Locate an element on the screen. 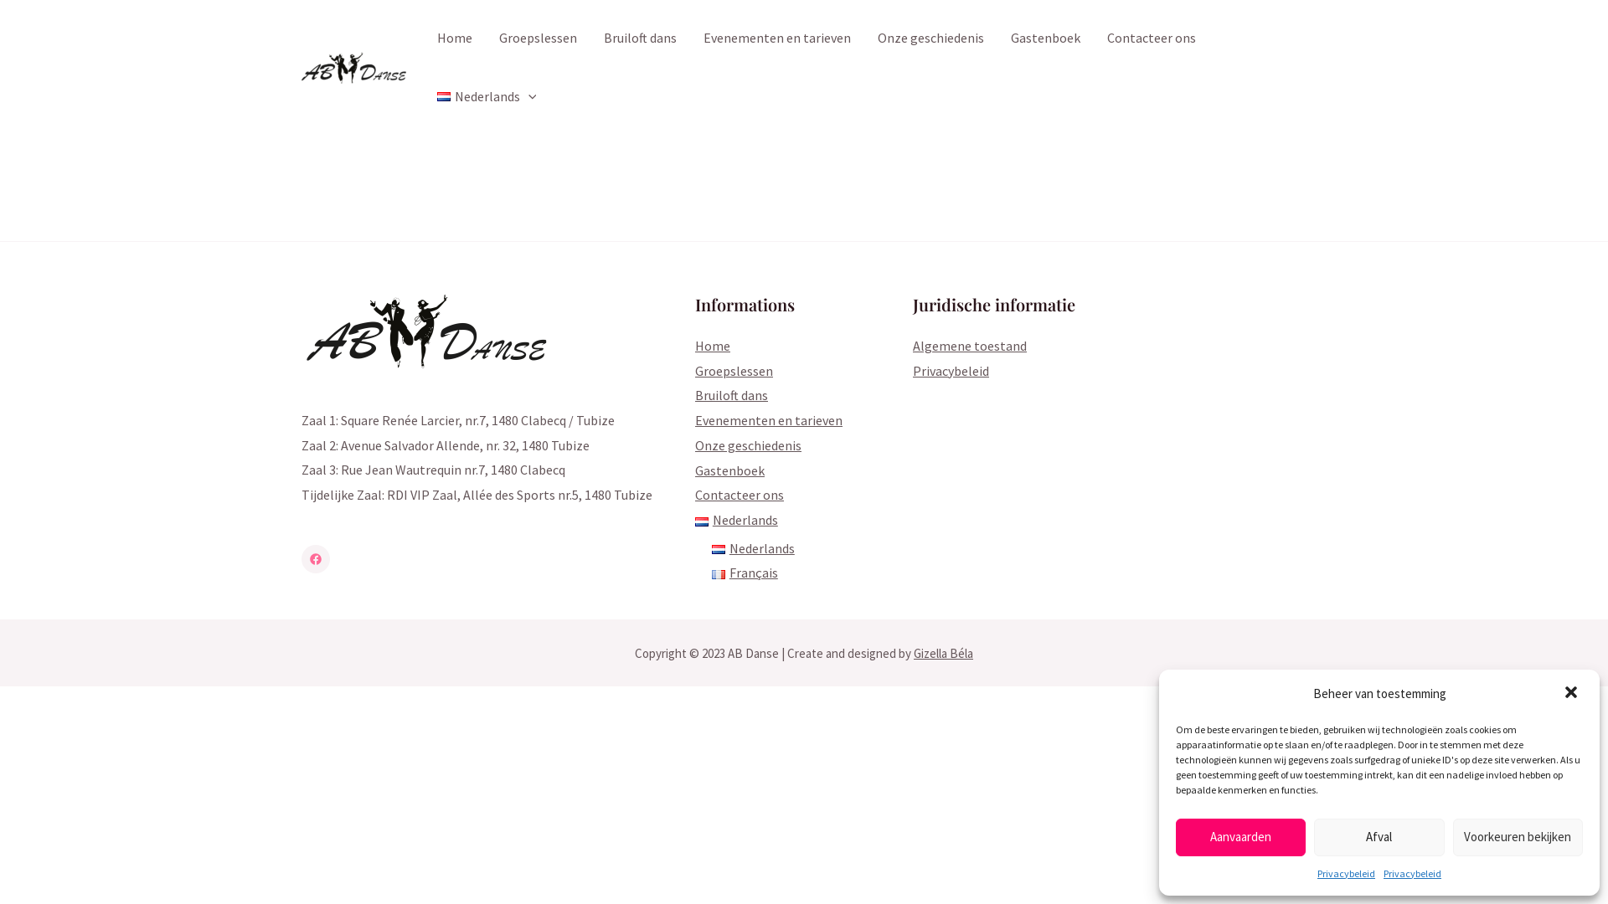 The width and height of the screenshot is (1608, 904). Groepslessen is located at coordinates (734, 371).